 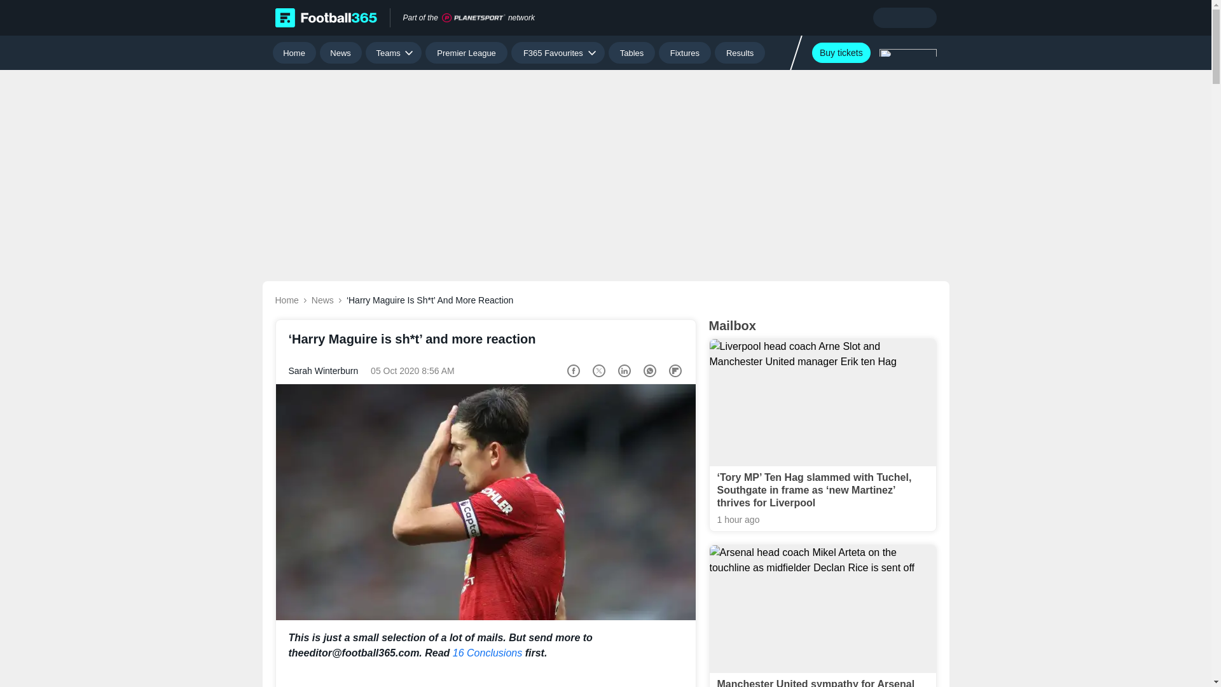 What do you see at coordinates (466, 52) in the screenshot?
I see `Premier League` at bounding box center [466, 52].